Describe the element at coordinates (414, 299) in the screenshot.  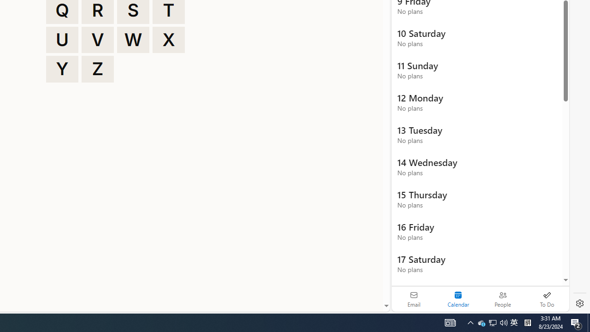
I see `Email` at that location.